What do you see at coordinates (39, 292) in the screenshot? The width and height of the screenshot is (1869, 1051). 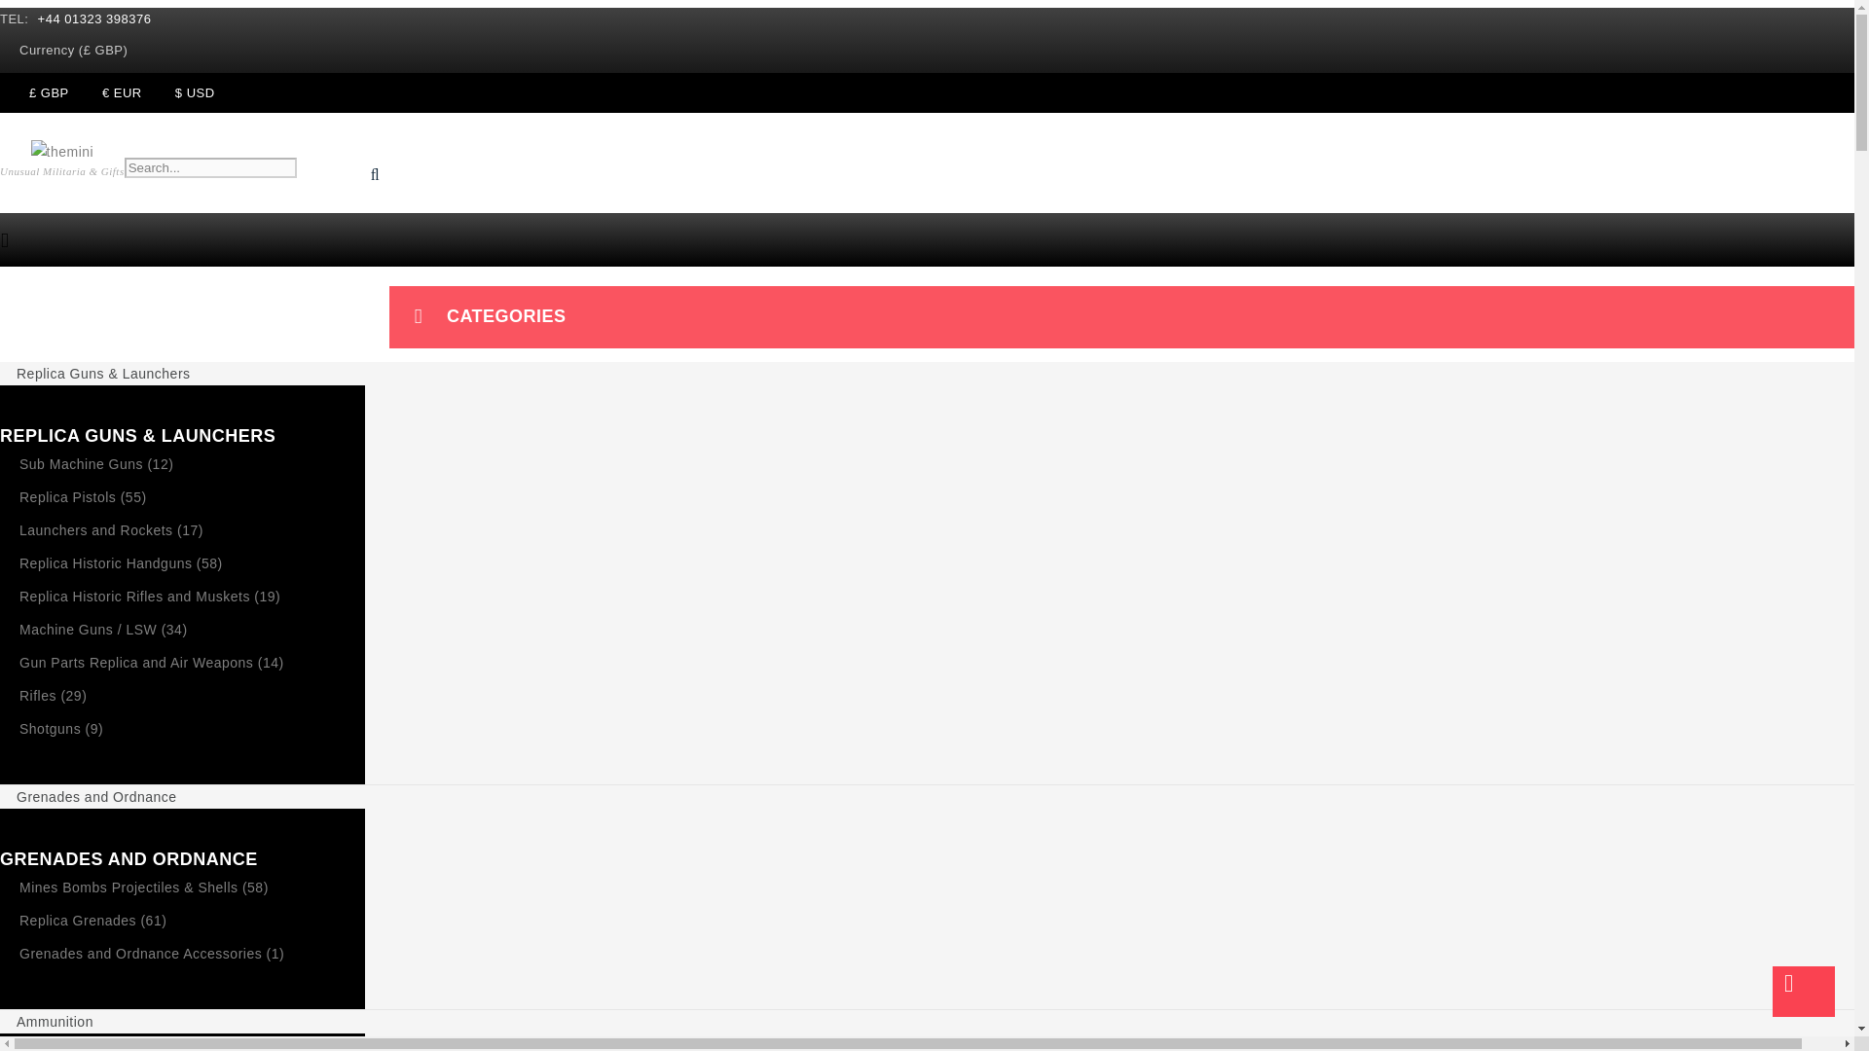 I see `HOME` at bounding box center [39, 292].